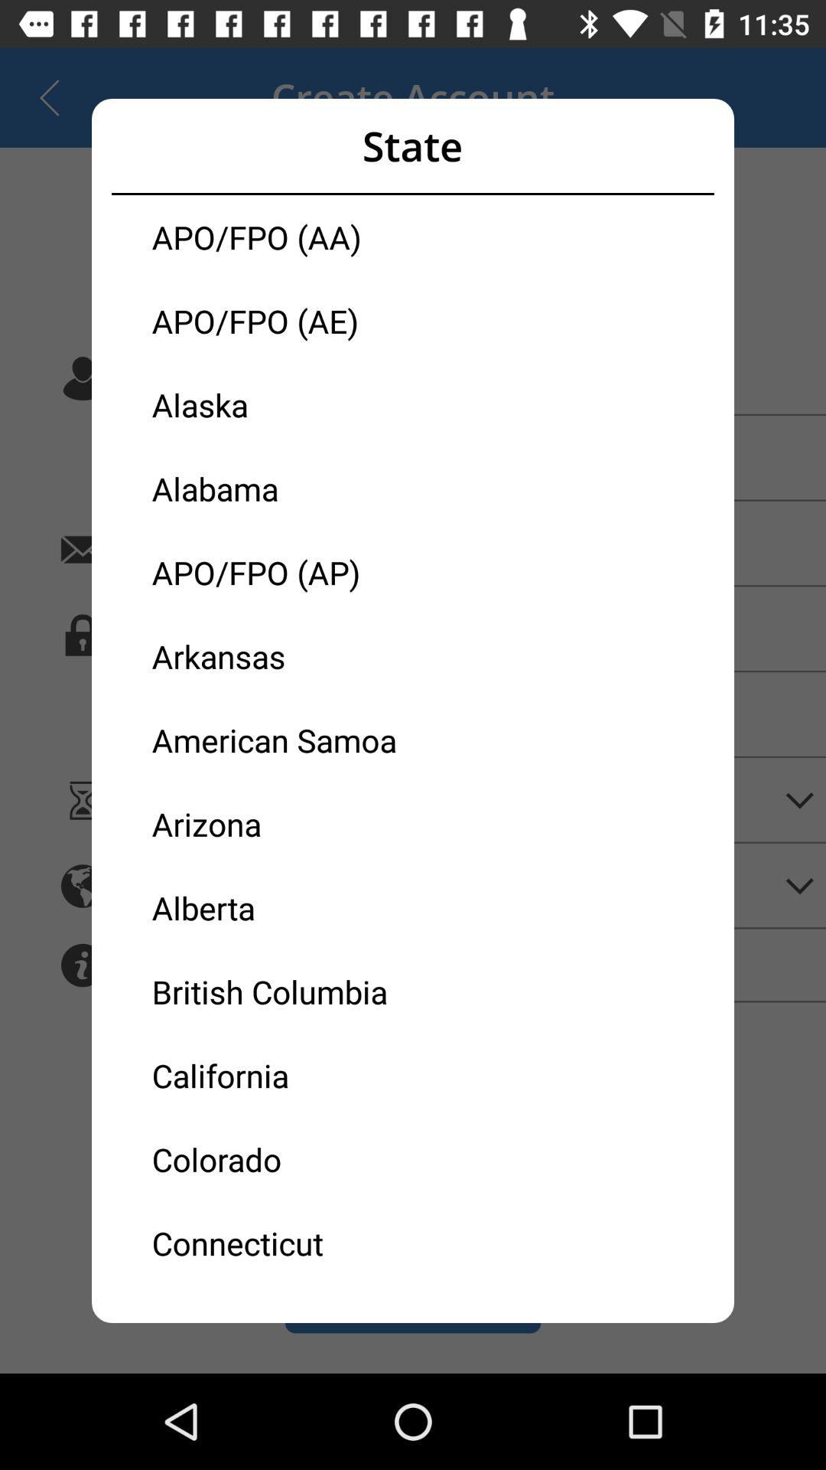  I want to click on launch icon below the colorado icon, so click(282, 1242).